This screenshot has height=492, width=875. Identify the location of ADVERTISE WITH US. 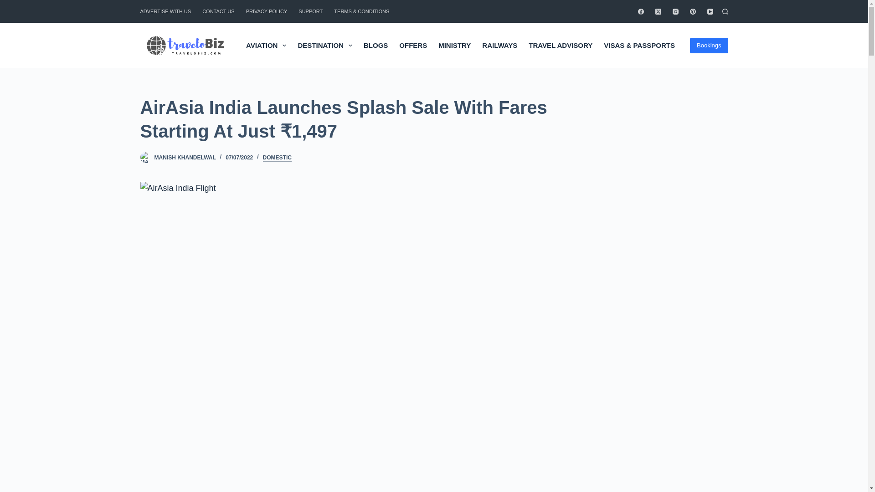
(169, 11).